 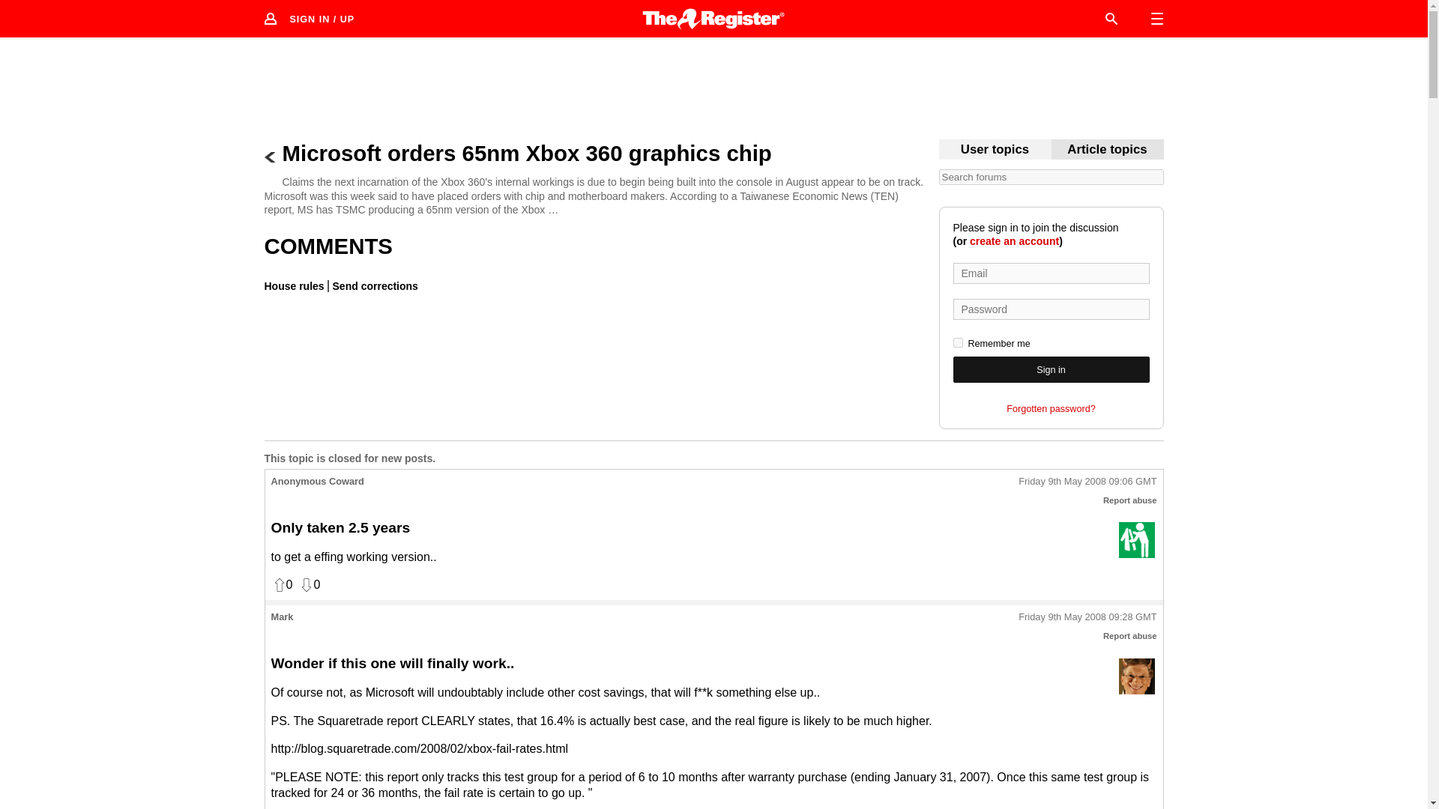 I want to click on Inappropriate post? Report it to our moderators, so click(x=1130, y=500).